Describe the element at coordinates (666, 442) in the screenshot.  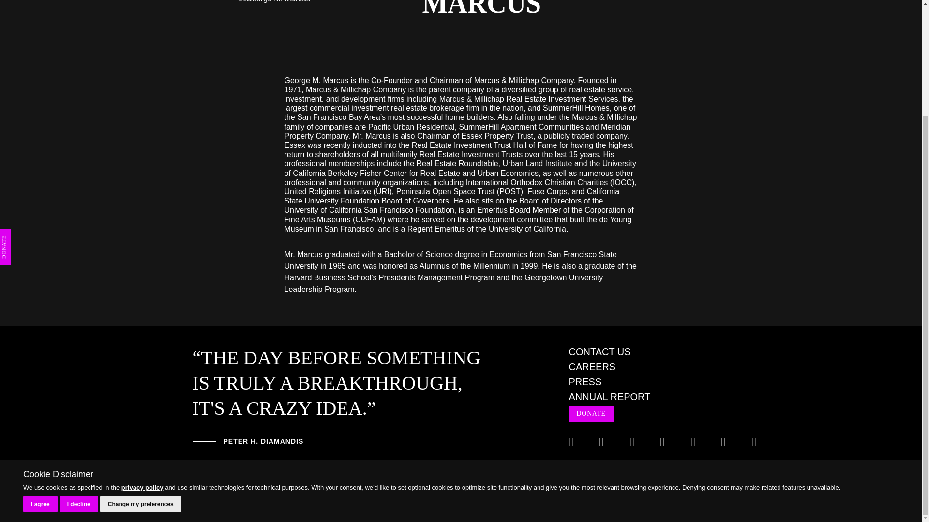
I see `Visit XPRIZE on LinkedIn` at that location.